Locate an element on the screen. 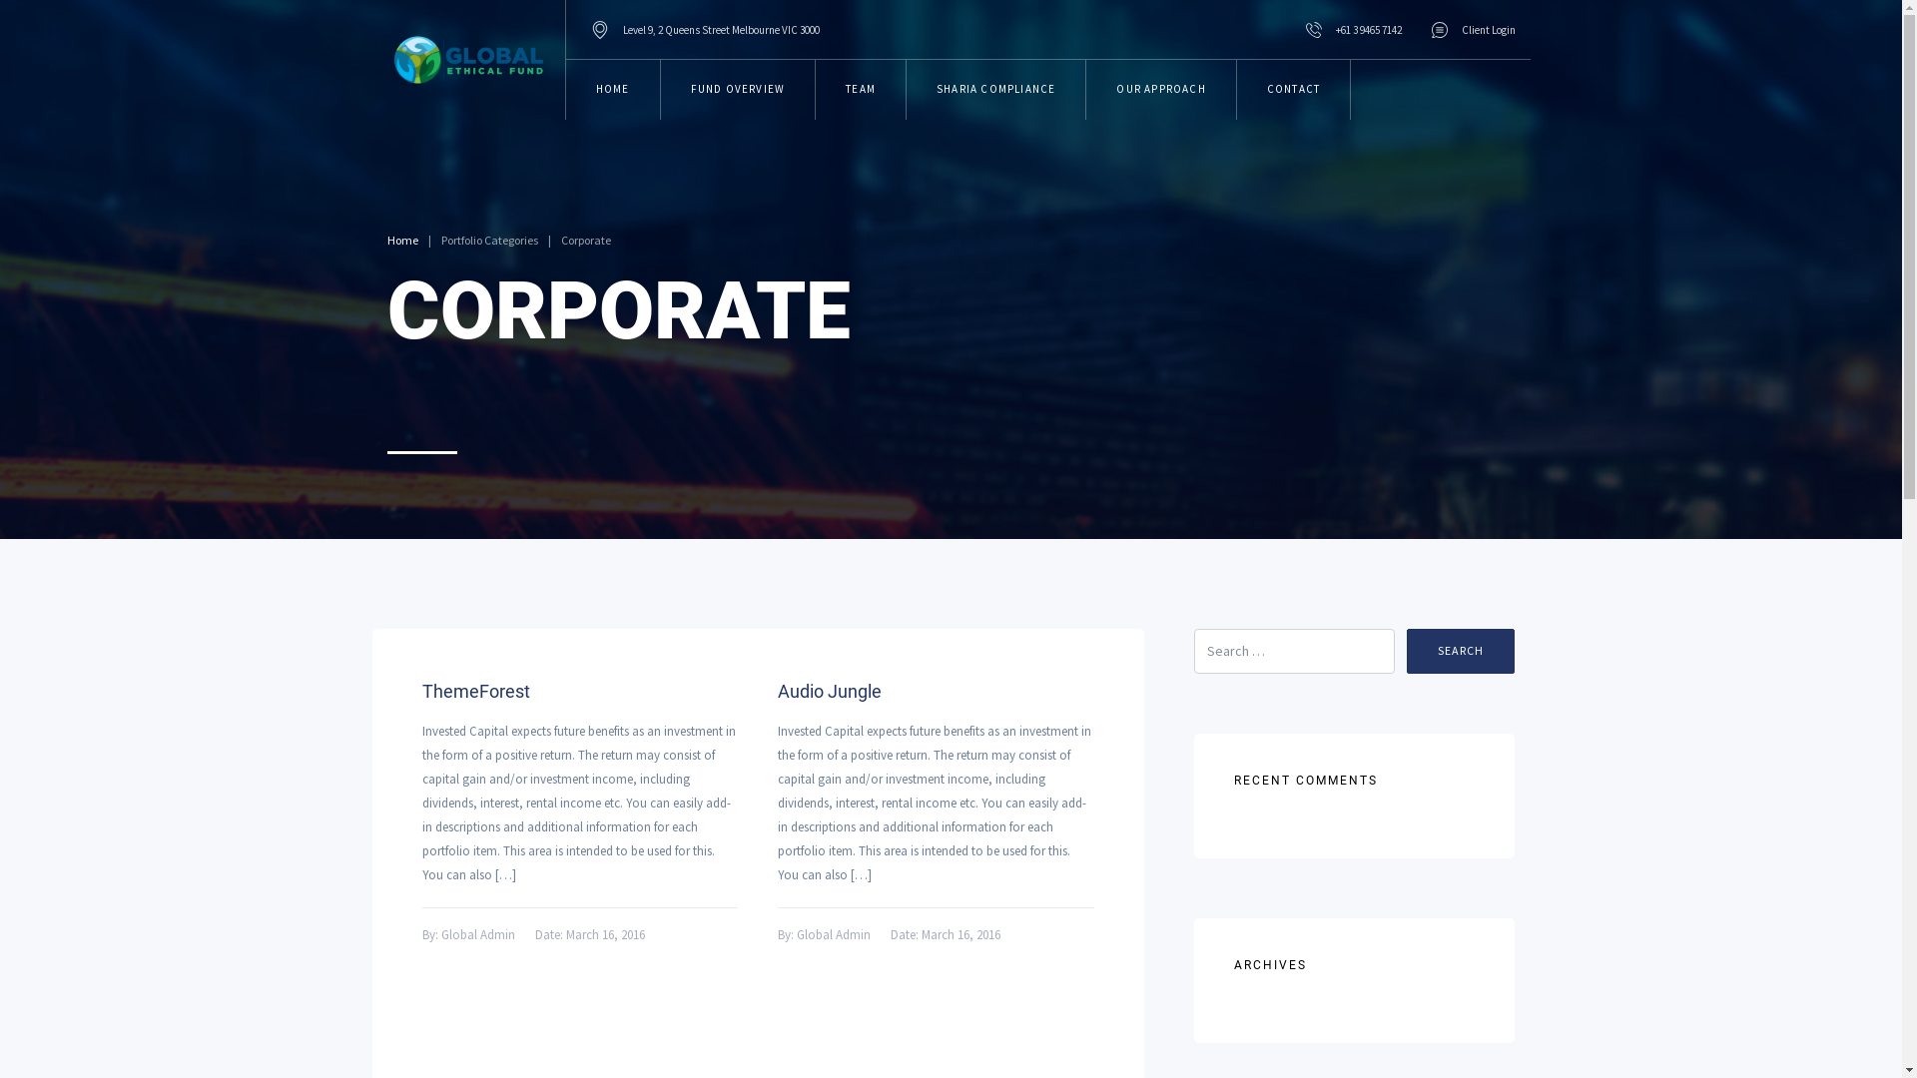 The height and width of the screenshot is (1078, 1917). Home is located at coordinates (403, 240).